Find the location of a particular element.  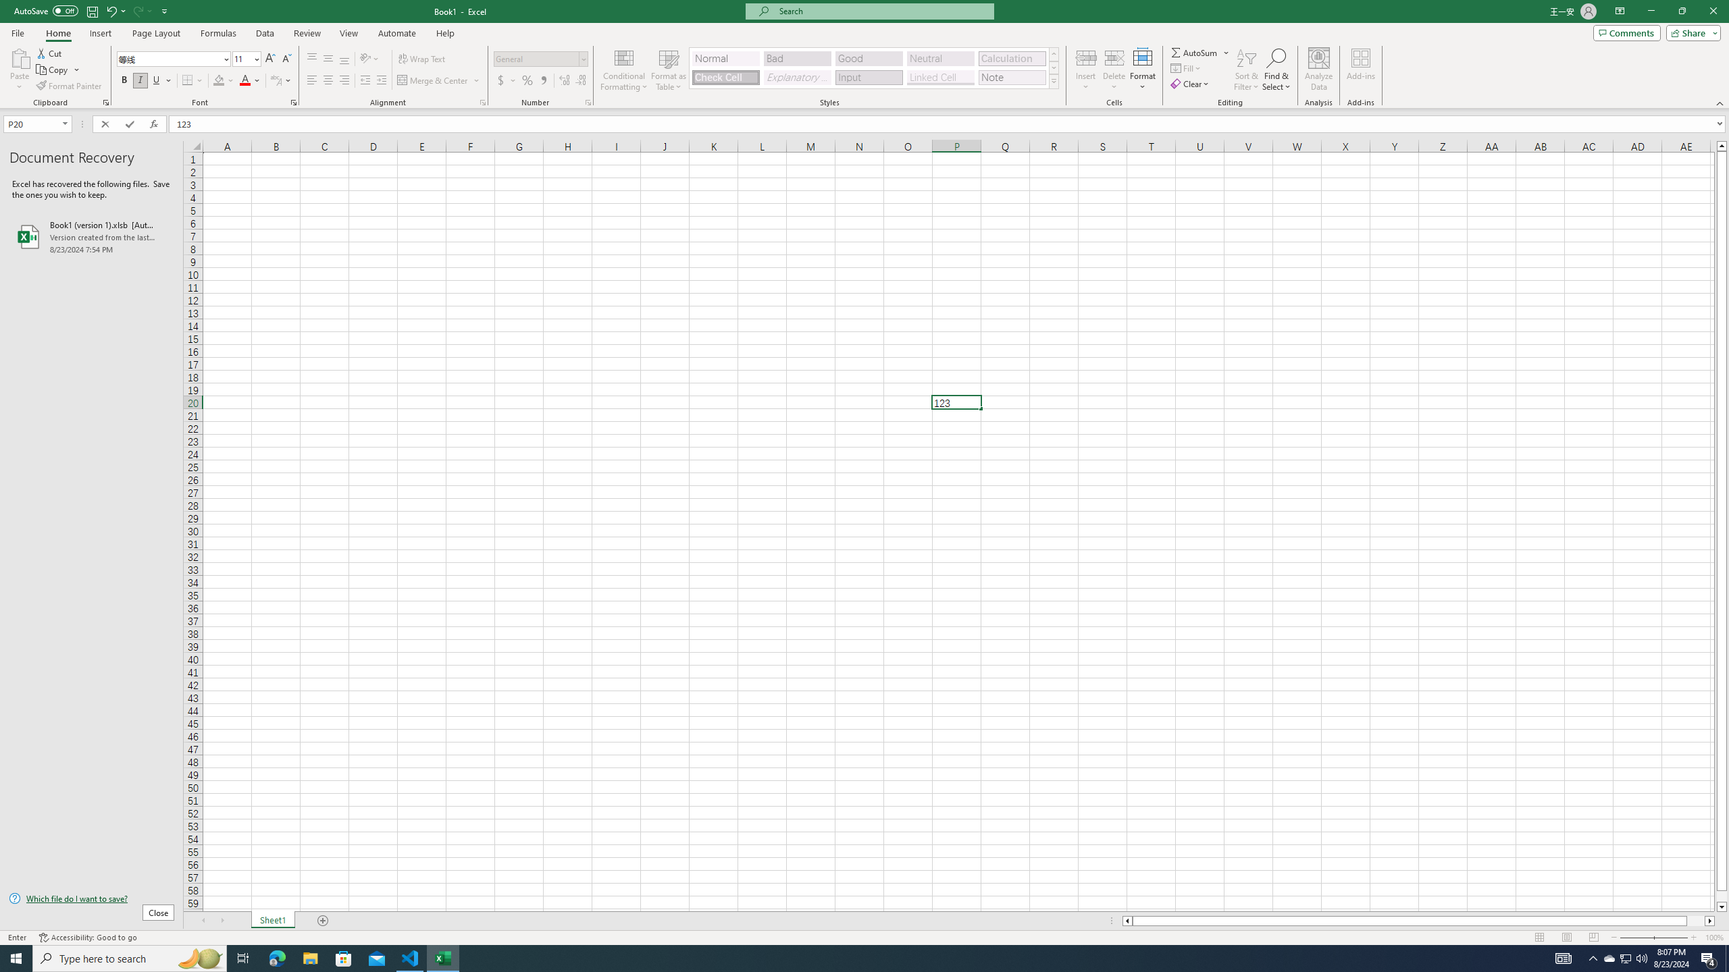

Open is located at coordinates (65, 124).